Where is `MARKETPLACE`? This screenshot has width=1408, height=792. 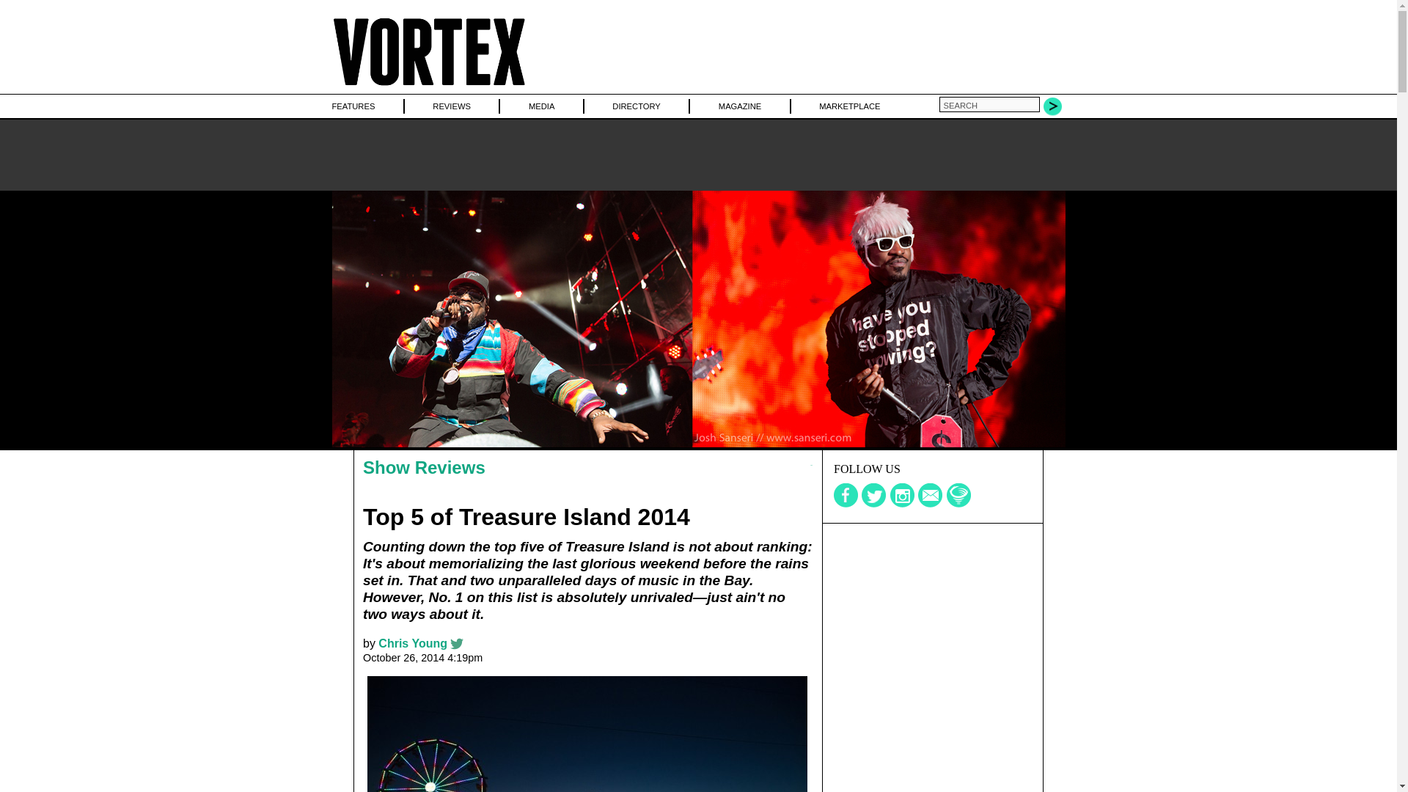 MARKETPLACE is located at coordinates (849, 106).